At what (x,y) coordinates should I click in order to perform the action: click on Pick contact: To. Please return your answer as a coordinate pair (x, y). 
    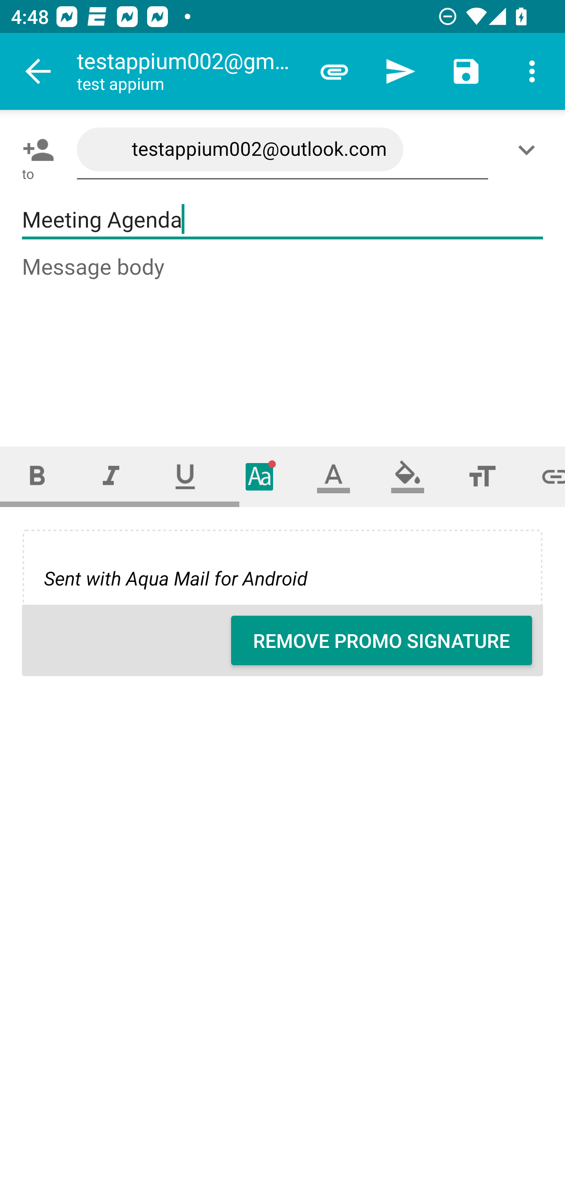
    Looking at the image, I should click on (35, 150).